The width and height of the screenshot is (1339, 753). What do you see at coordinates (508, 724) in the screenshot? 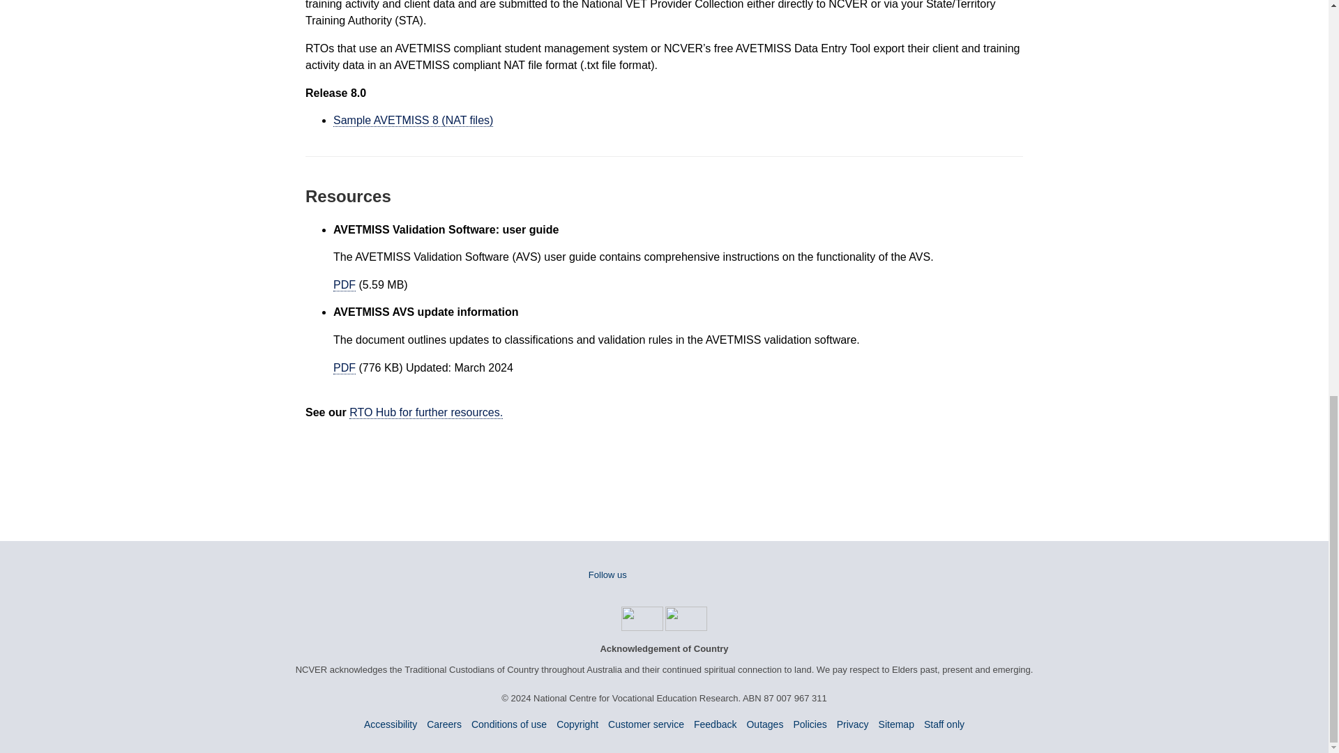
I see `Conditions of use` at bounding box center [508, 724].